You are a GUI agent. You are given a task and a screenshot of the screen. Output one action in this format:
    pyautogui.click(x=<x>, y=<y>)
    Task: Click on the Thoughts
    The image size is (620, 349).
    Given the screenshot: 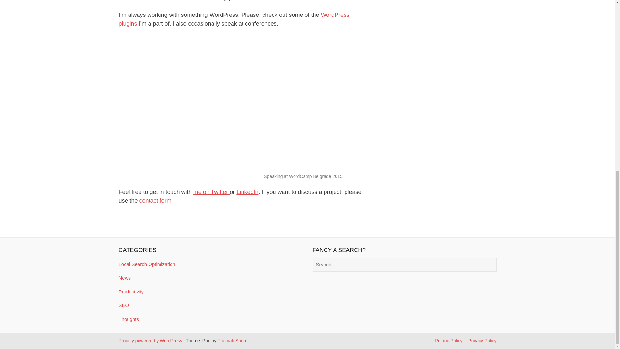 What is the action you would take?
    pyautogui.click(x=129, y=319)
    